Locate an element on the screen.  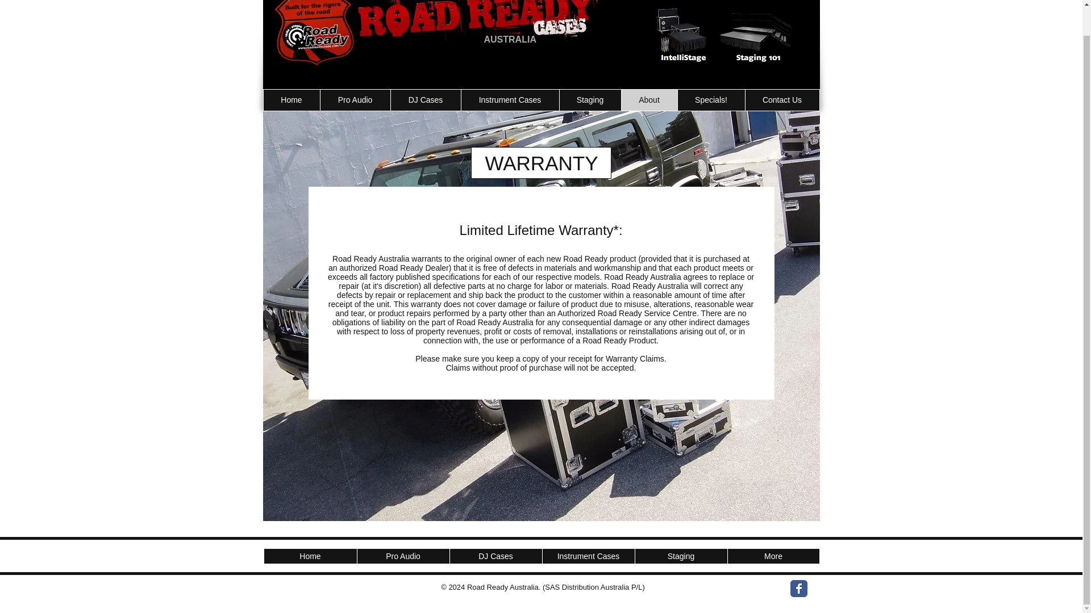
Home is located at coordinates (310, 556).